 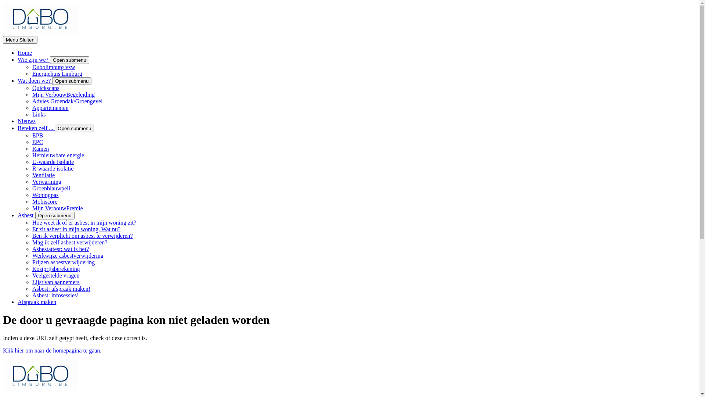 What do you see at coordinates (26, 215) in the screenshot?
I see `Asbest` at bounding box center [26, 215].